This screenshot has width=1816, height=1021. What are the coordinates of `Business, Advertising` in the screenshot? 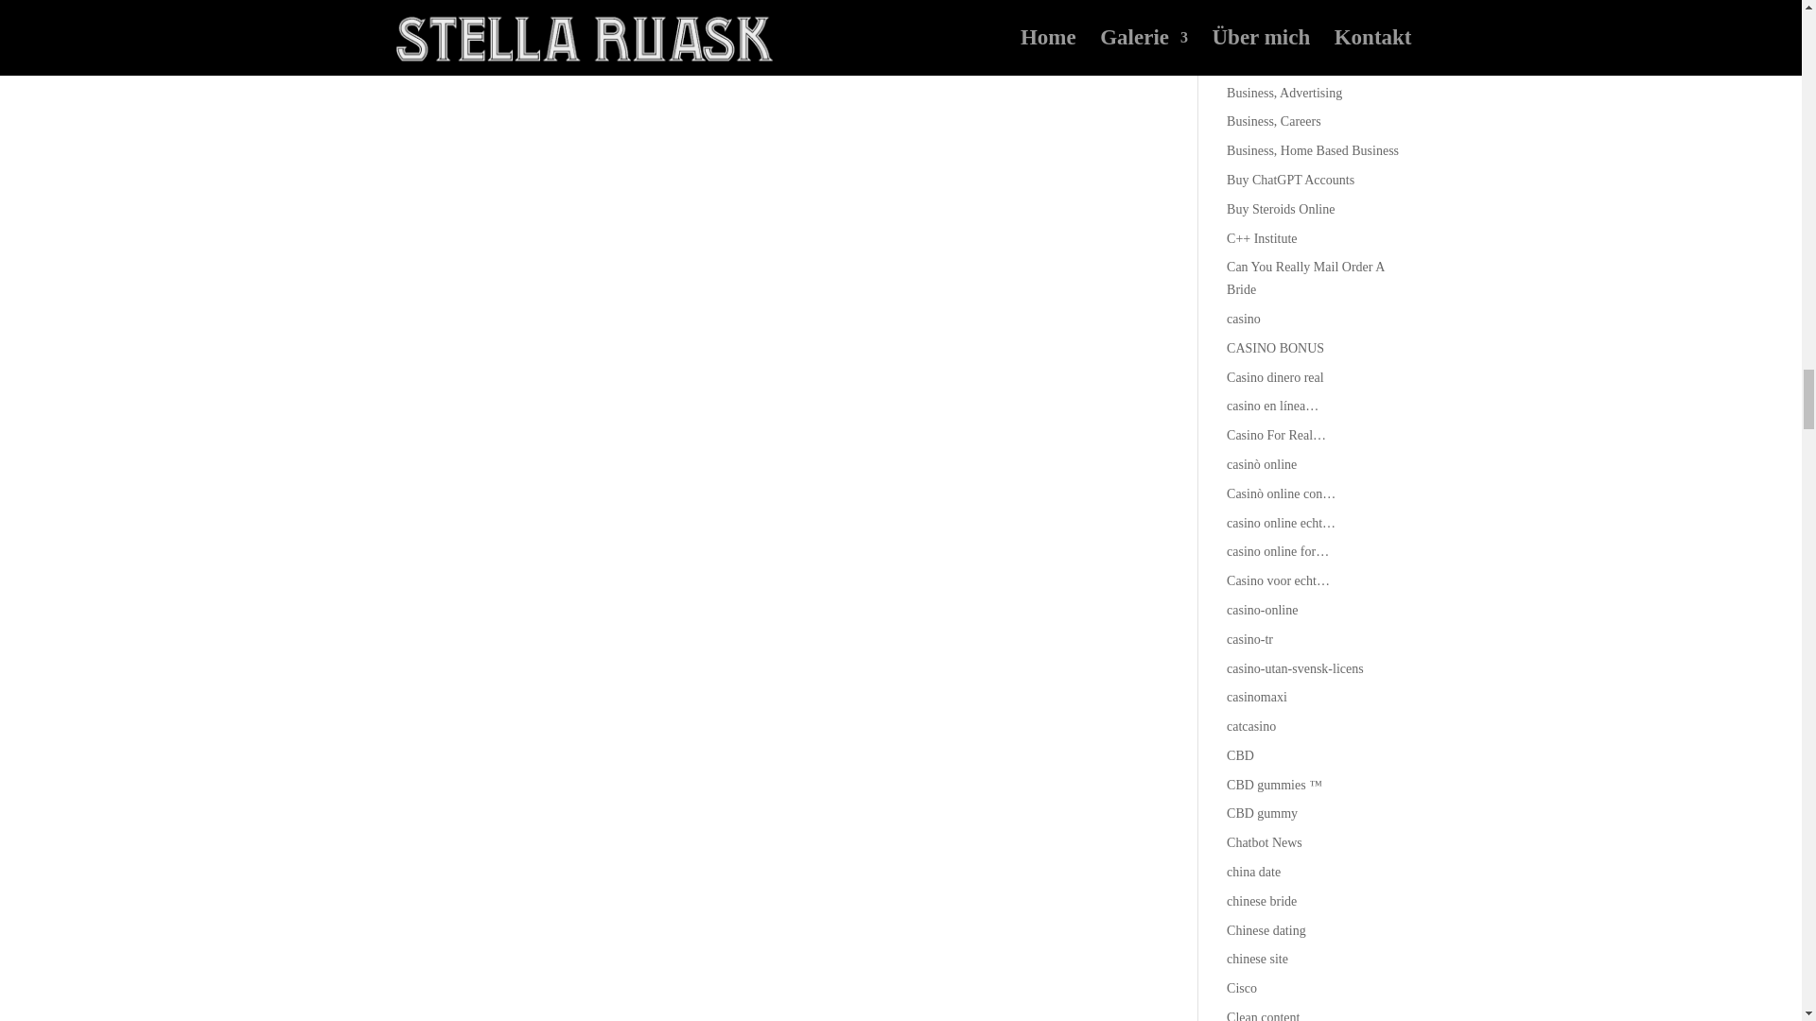 It's located at (1284, 93).